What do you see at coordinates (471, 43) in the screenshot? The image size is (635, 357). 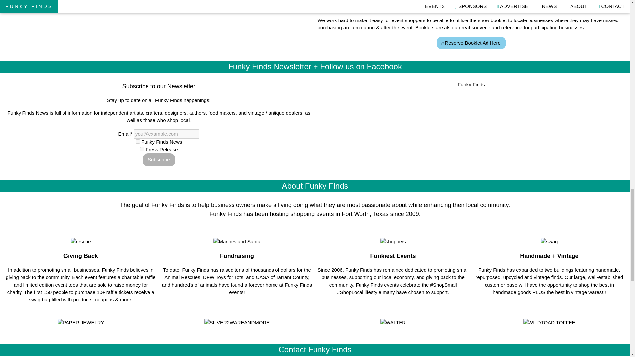 I see `Reserve Booklet Ad Here` at bounding box center [471, 43].